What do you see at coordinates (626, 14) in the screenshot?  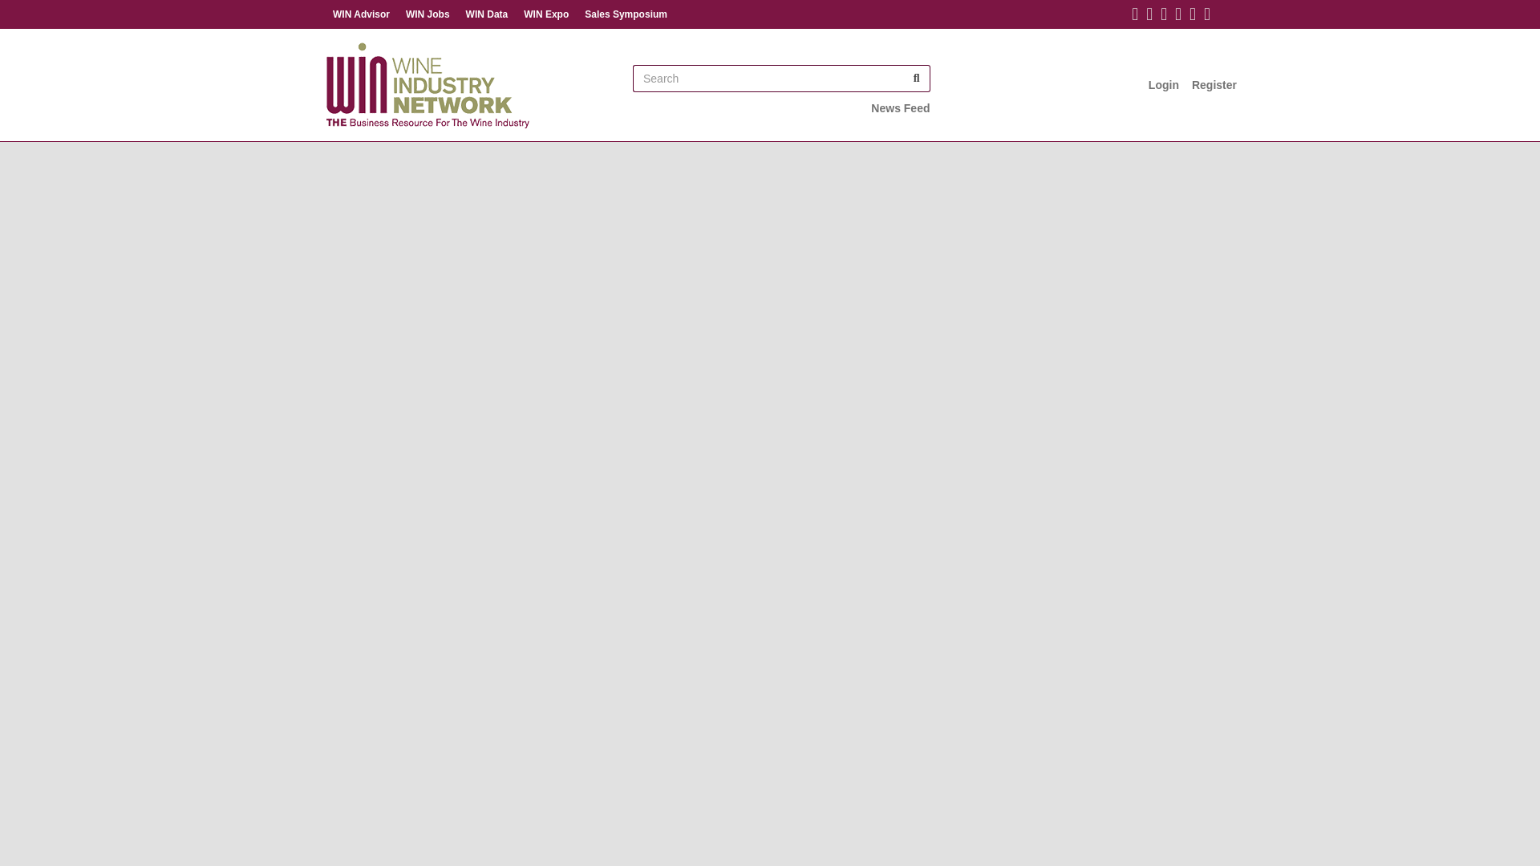 I see `Sales Symposium` at bounding box center [626, 14].